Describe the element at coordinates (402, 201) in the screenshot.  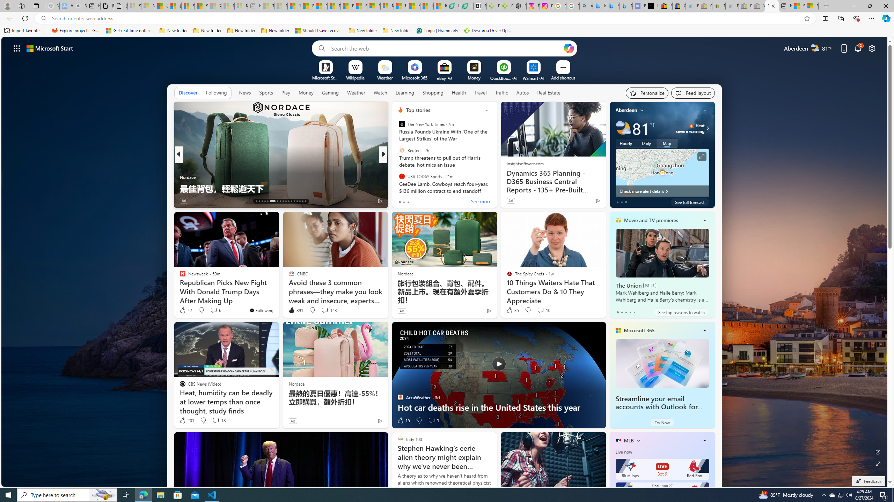
I see `255 Like` at that location.